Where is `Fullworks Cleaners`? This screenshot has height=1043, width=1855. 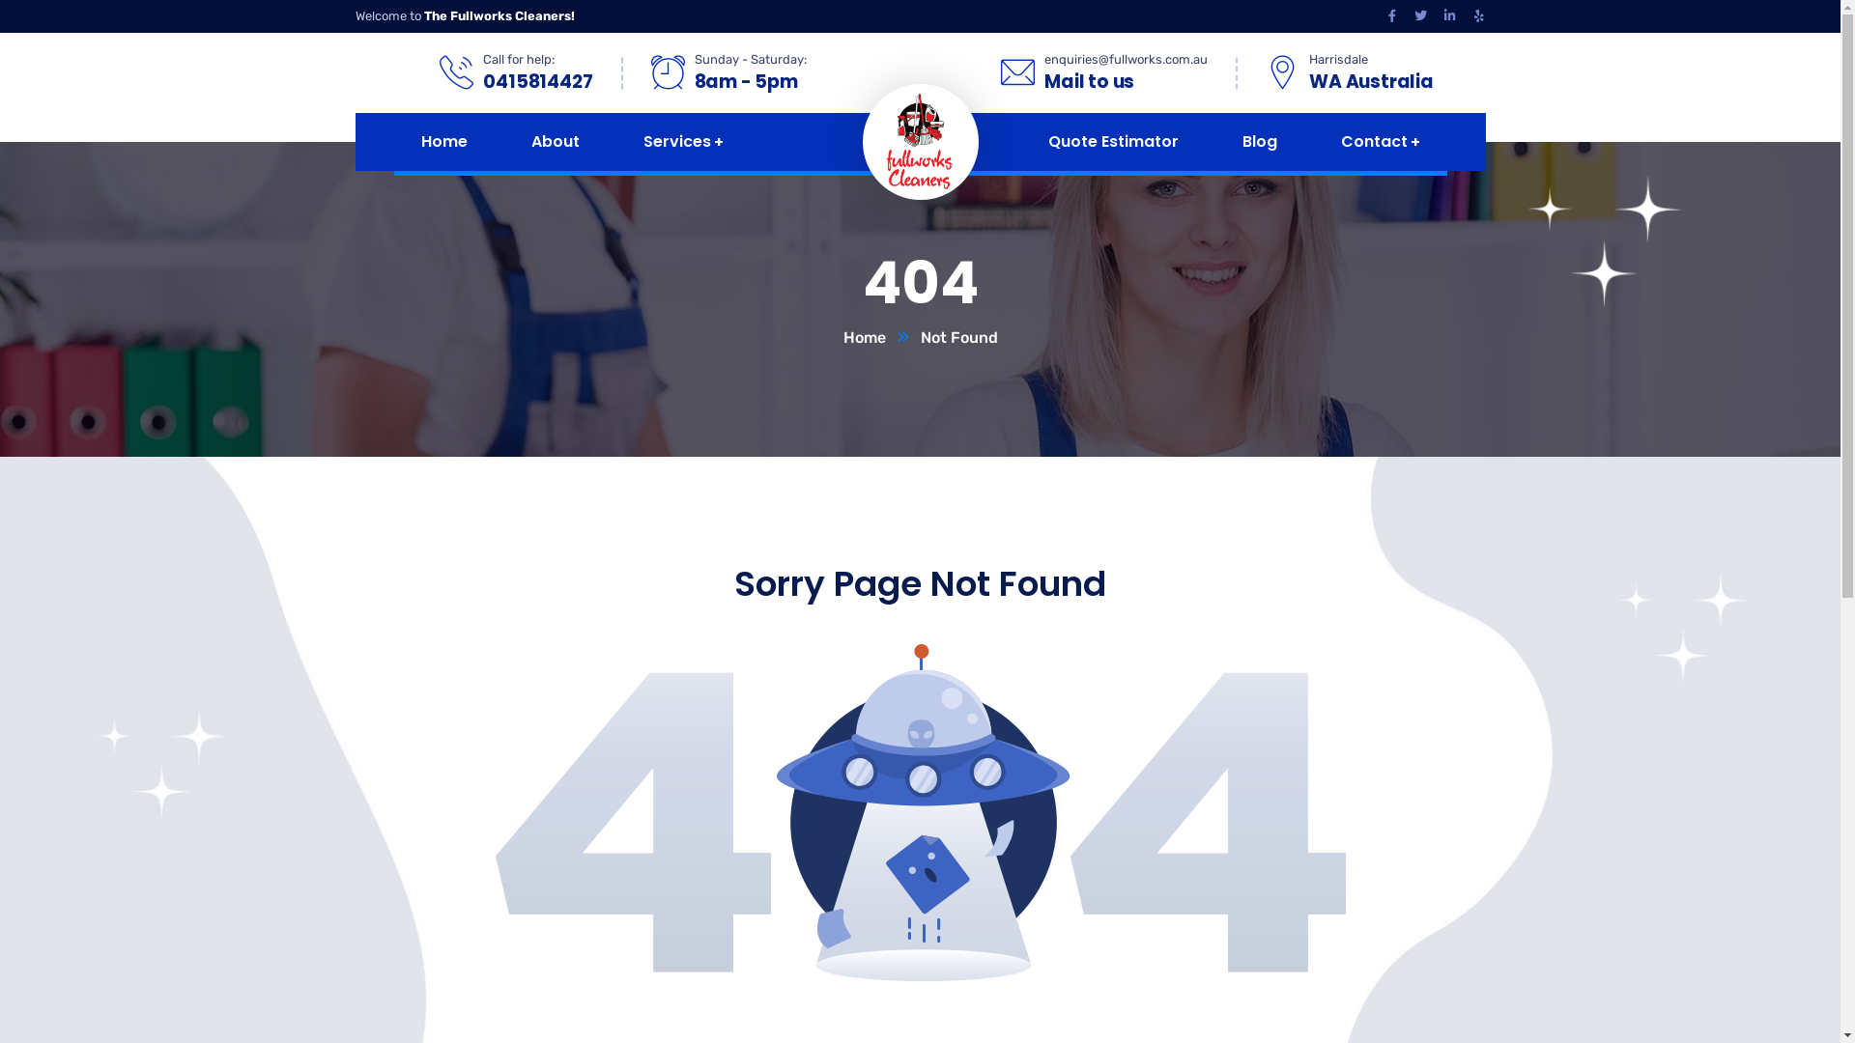 Fullworks Cleaners is located at coordinates (921, 141).